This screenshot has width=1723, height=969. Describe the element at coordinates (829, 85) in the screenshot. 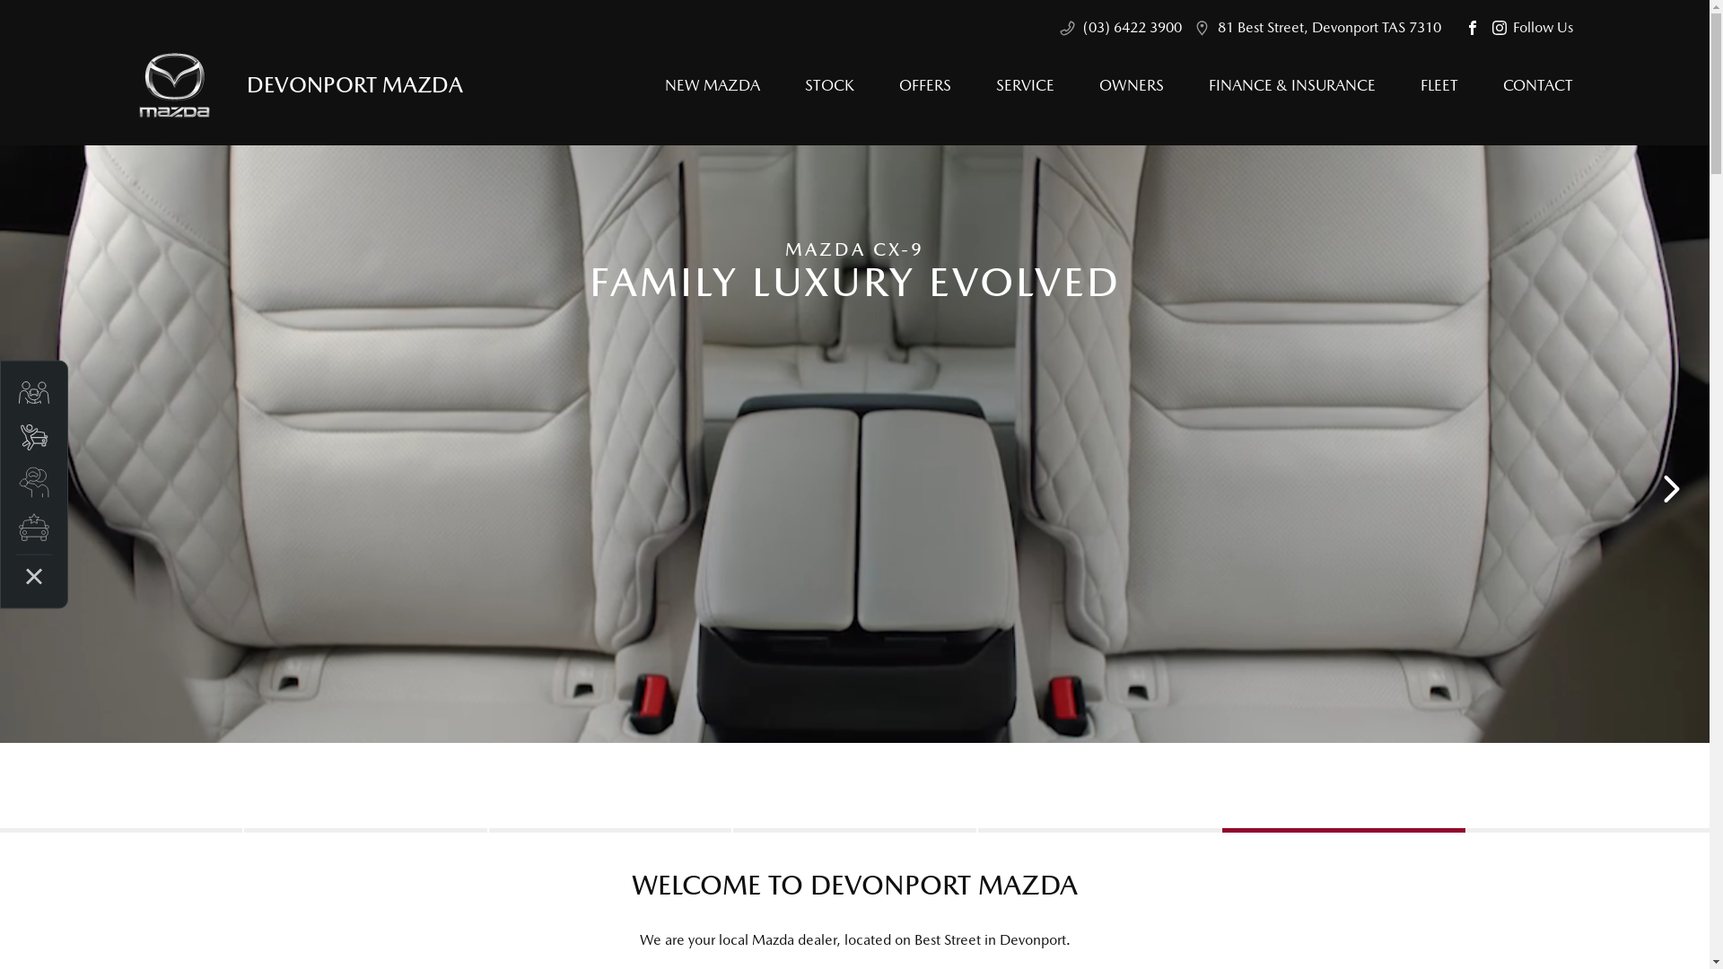

I see `STOCK` at that location.